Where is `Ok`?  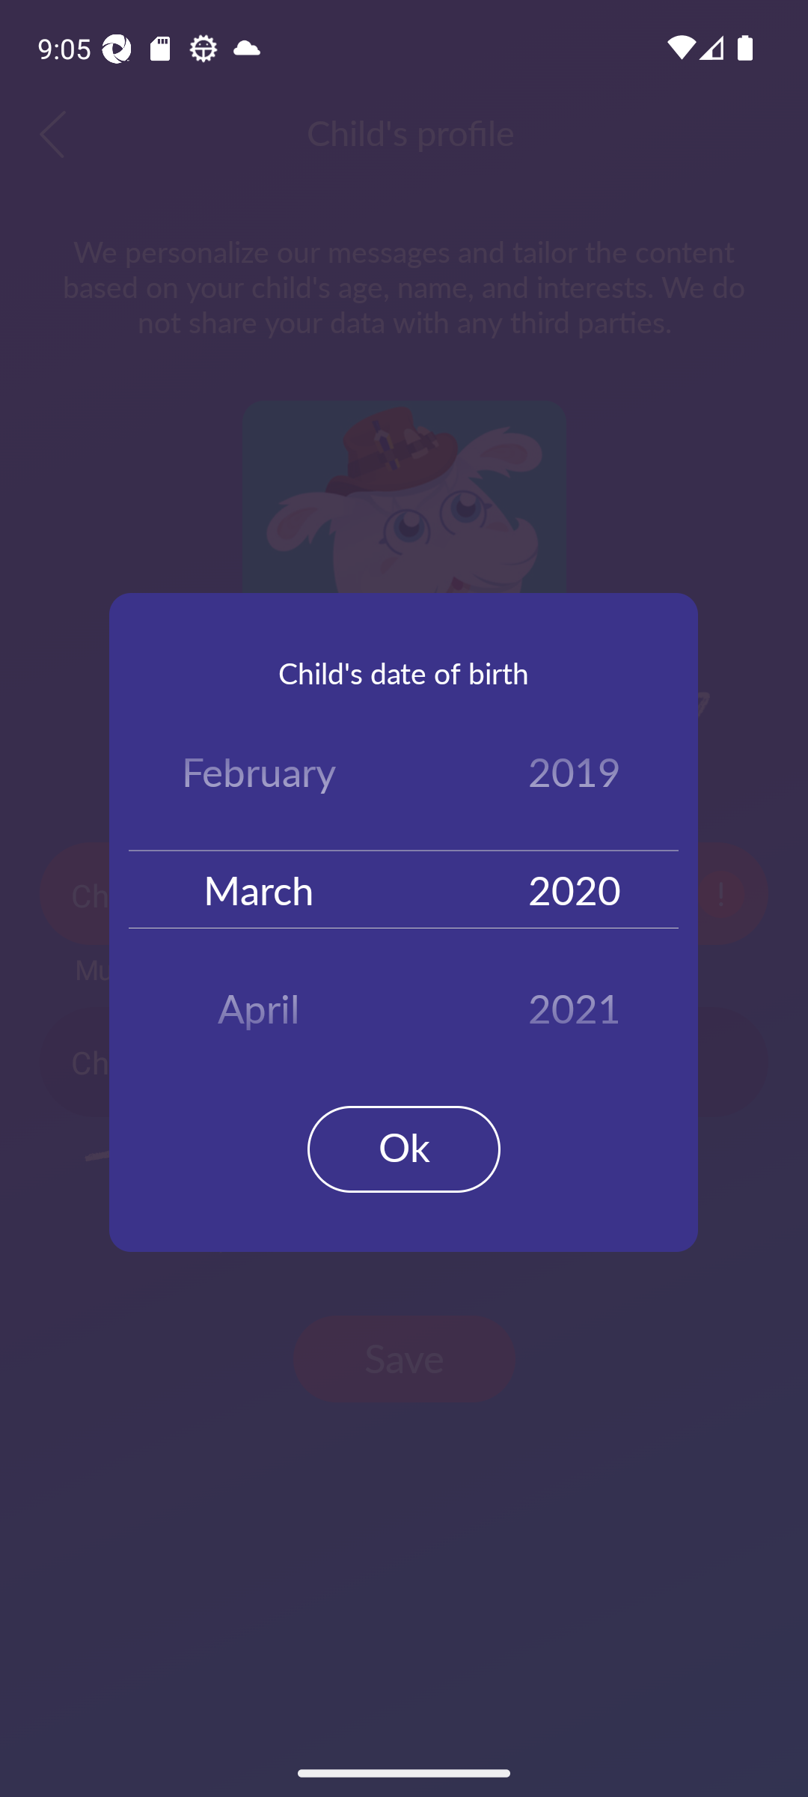 Ok is located at coordinates (404, 1149).